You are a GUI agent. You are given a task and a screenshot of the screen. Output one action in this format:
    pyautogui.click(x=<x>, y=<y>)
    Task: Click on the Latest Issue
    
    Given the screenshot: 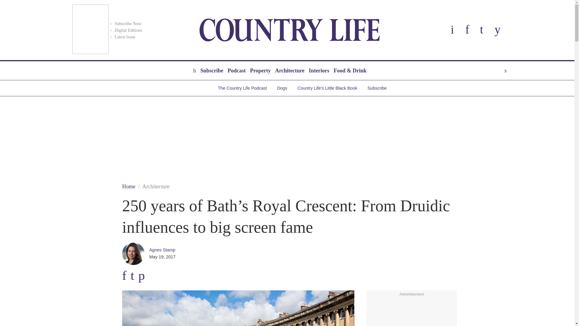 What is the action you would take?
    pyautogui.click(x=122, y=37)
    